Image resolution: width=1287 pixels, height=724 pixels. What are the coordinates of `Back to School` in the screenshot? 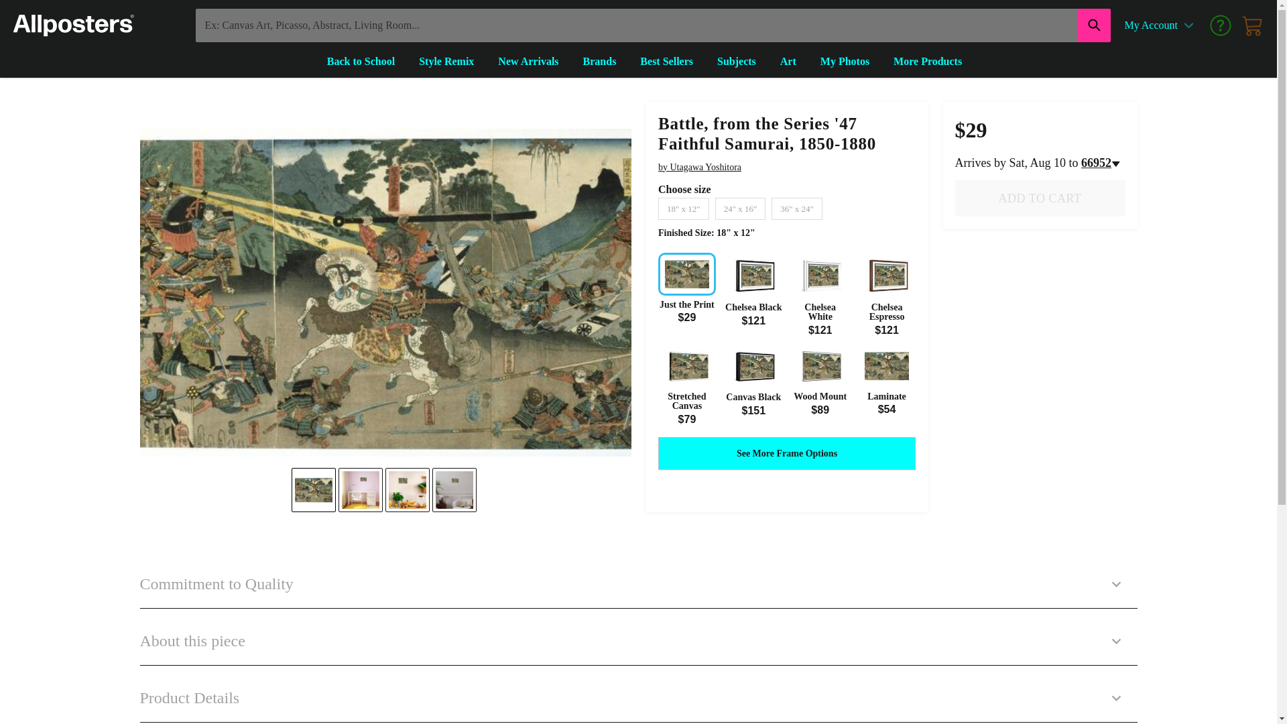 It's located at (361, 62).